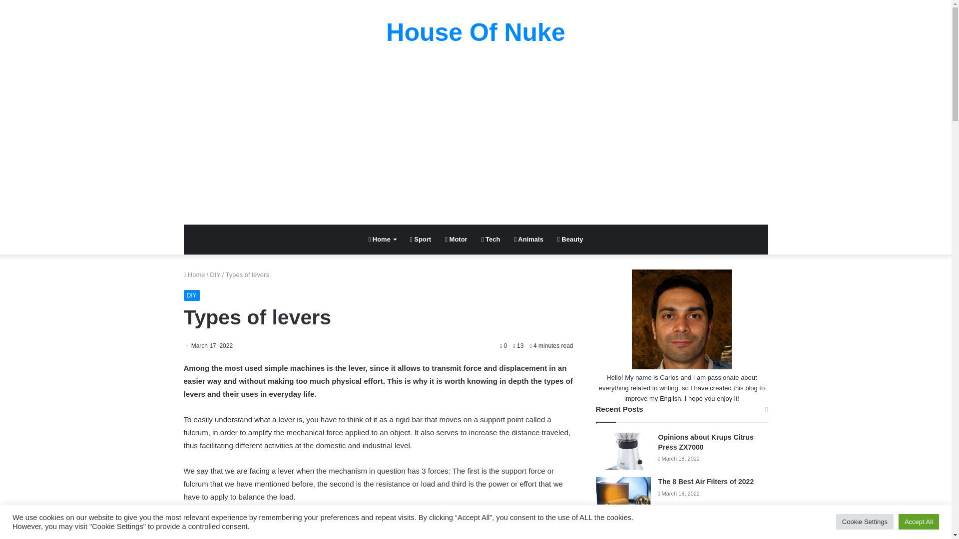 The height and width of the screenshot is (539, 959). Describe the element at coordinates (192, 295) in the screenshot. I see `DIY` at that location.